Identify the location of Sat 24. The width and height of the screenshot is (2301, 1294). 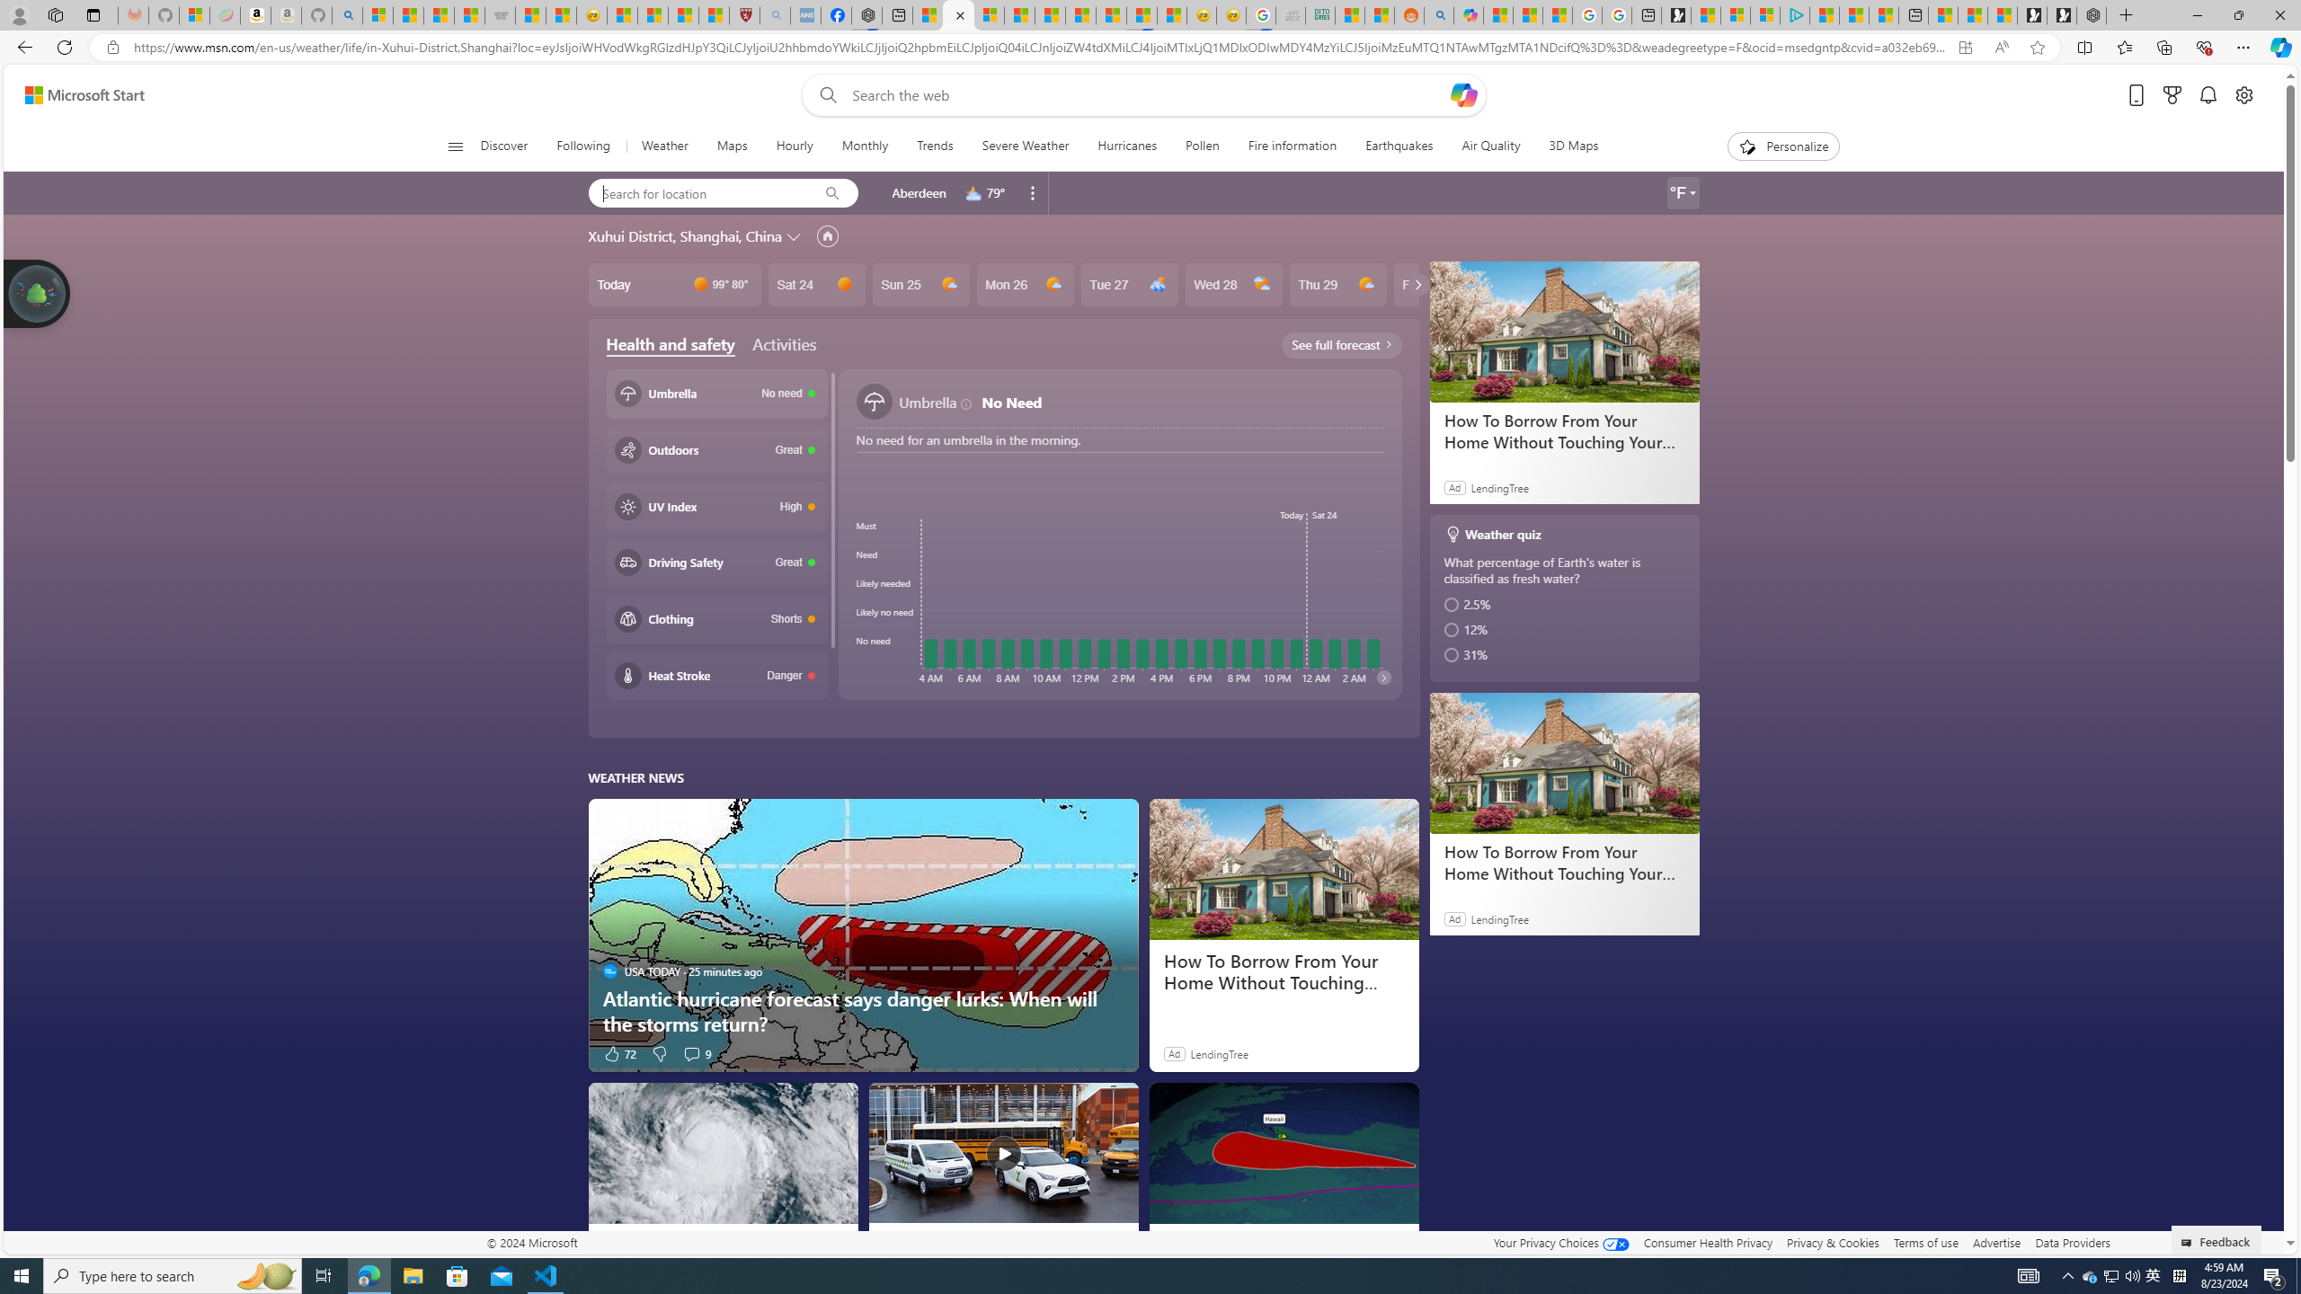
(816, 284).